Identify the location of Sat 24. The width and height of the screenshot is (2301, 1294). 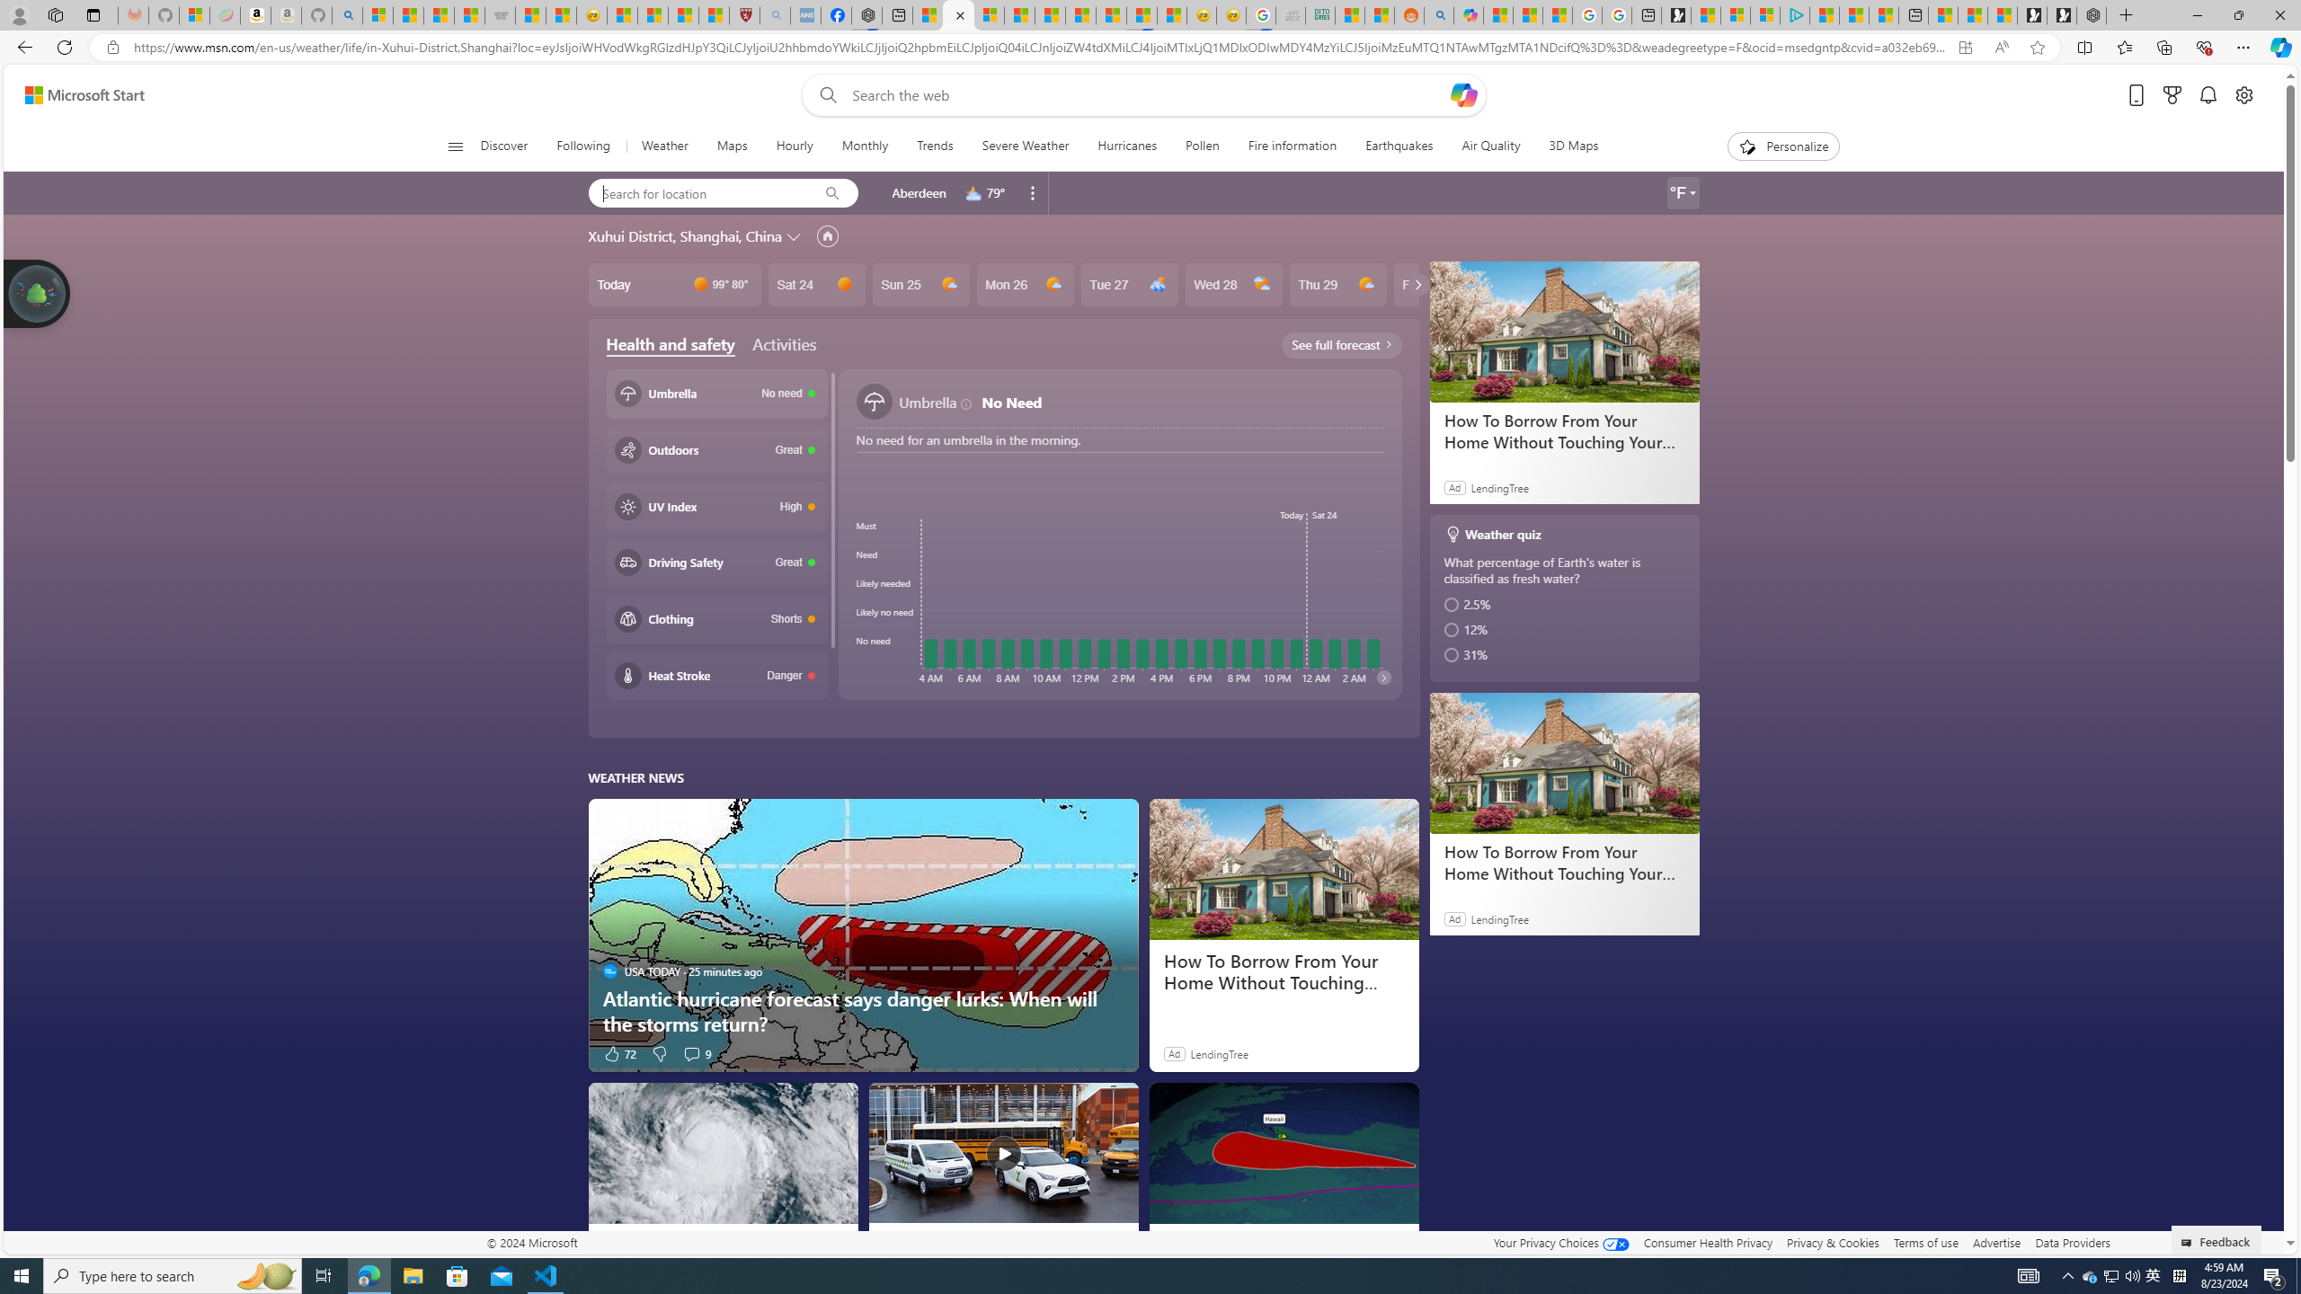
(816, 284).